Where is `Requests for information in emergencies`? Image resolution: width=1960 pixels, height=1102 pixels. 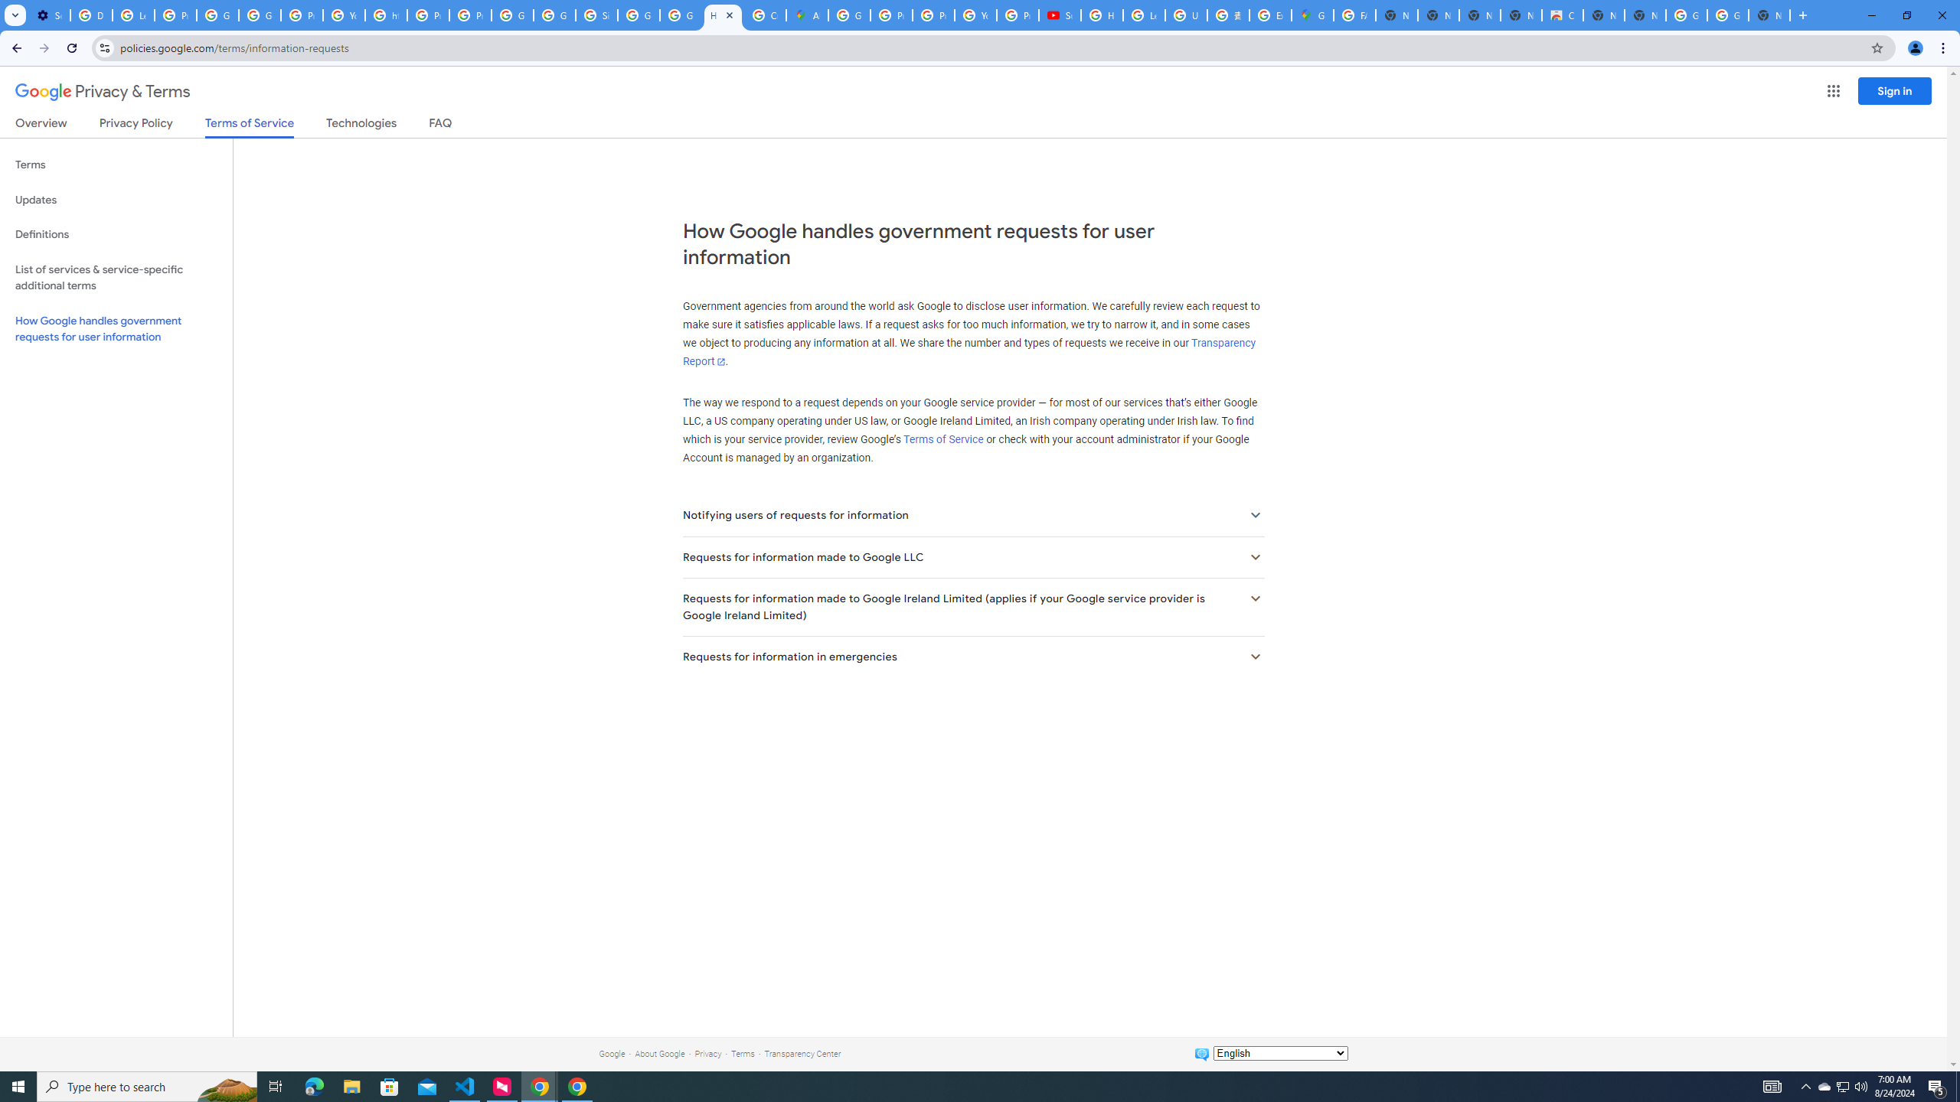 Requests for information in emergencies is located at coordinates (972, 657).